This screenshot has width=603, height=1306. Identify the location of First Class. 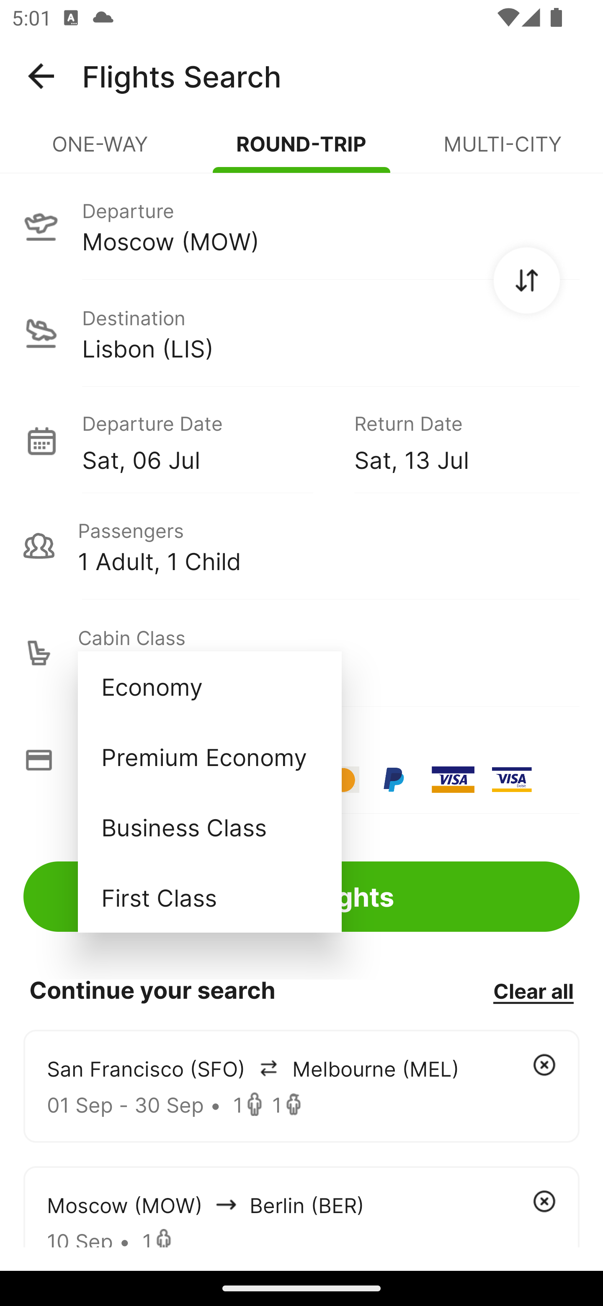
(209, 897).